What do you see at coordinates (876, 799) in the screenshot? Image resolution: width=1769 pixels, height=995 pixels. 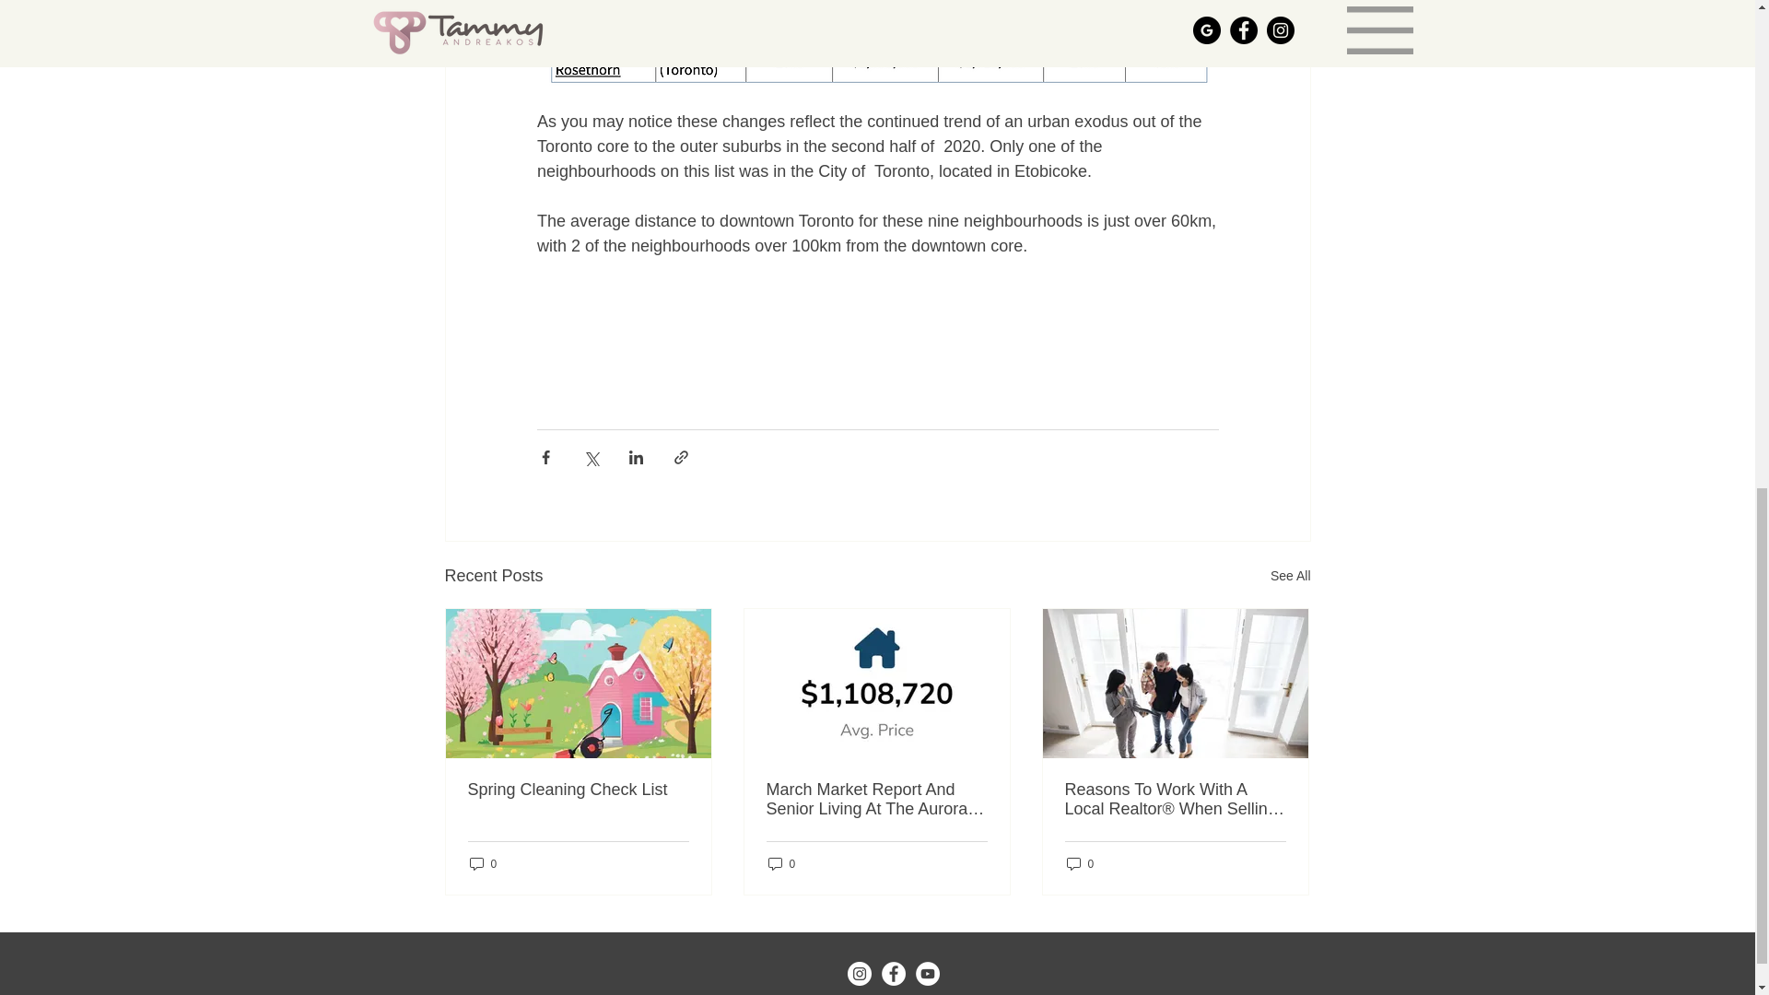 I see `March Market Report And Senior Living At The Aurora Meadows` at bounding box center [876, 799].